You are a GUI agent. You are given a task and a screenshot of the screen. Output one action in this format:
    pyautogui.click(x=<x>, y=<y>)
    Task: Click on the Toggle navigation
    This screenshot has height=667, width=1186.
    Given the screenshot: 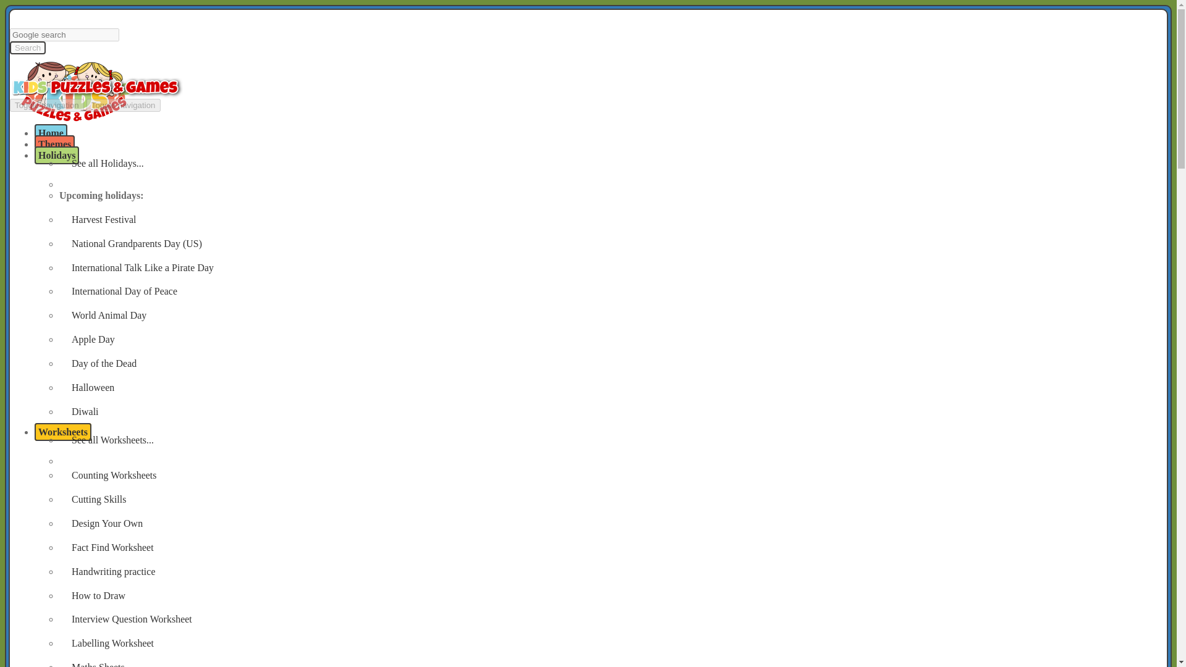 What is the action you would take?
    pyautogui.click(x=124, y=105)
    